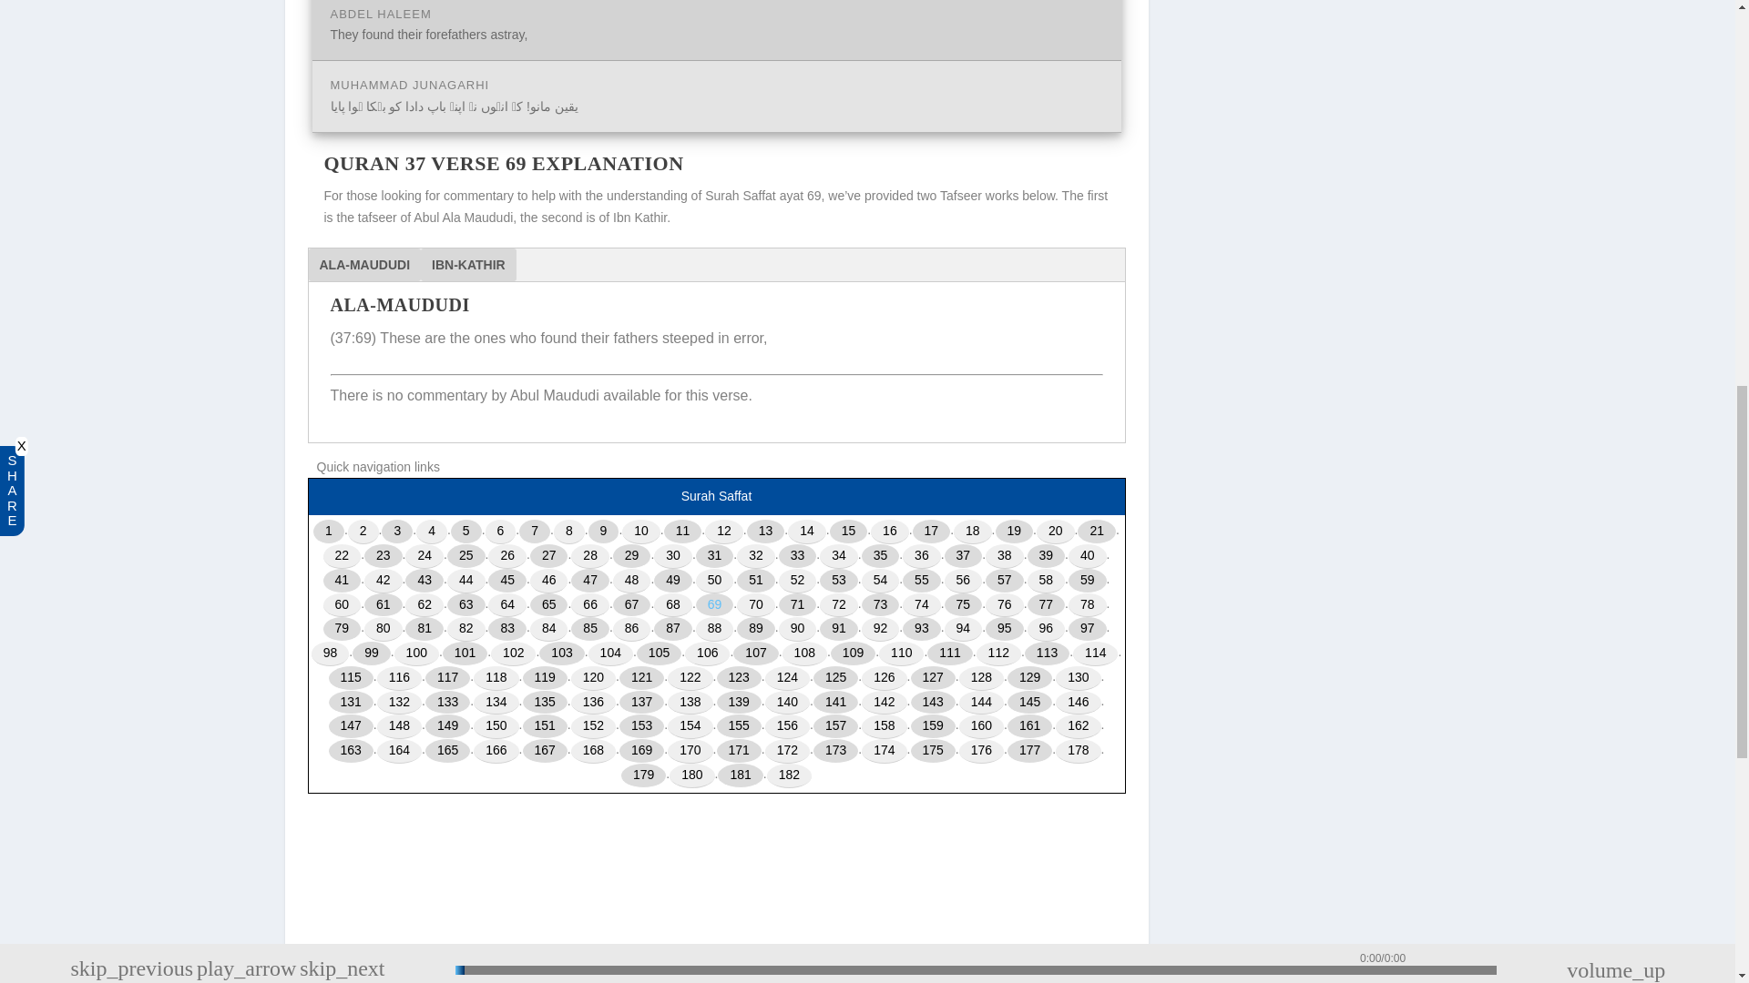 This screenshot has height=983, width=1749. I want to click on 8, so click(568, 532).